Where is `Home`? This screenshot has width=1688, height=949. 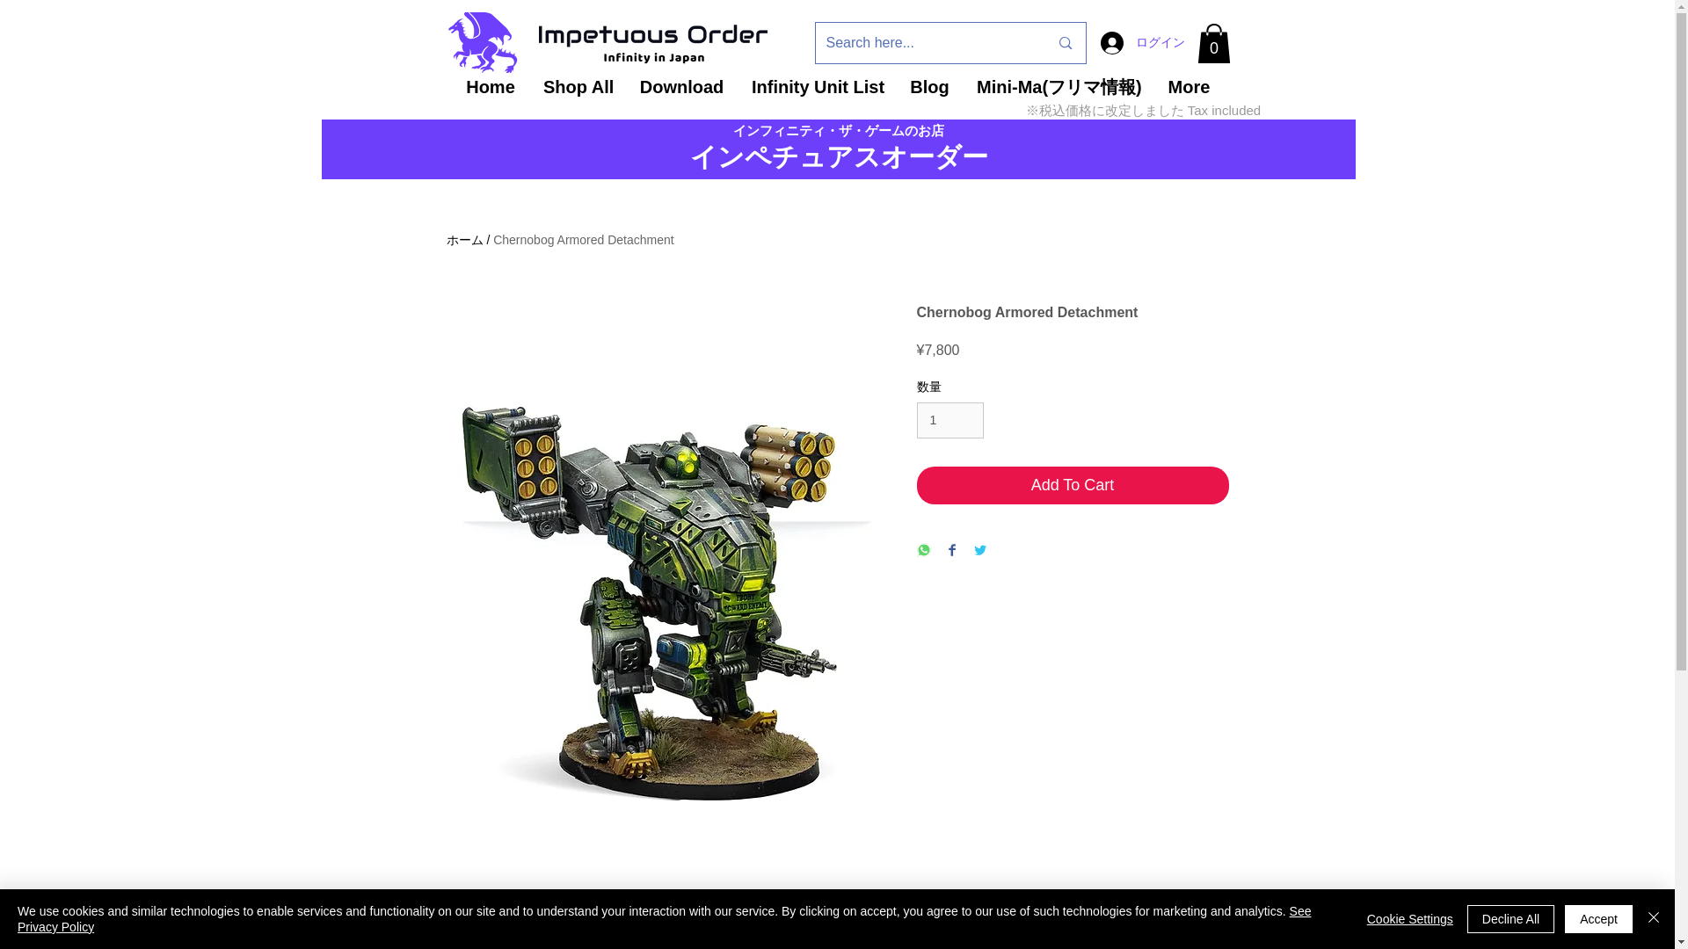
Home is located at coordinates (490, 86).